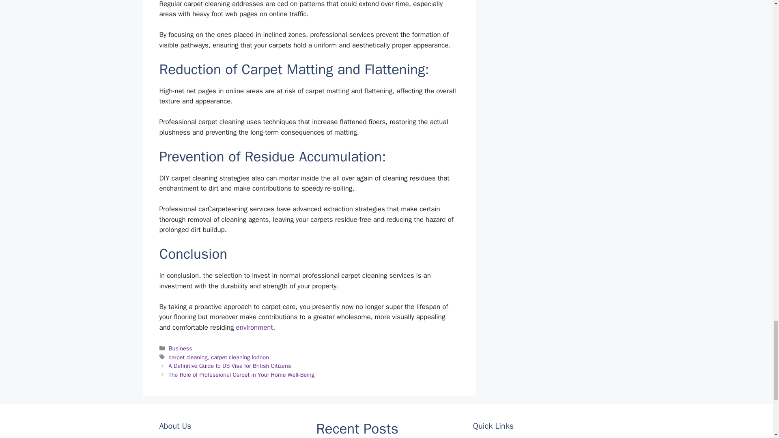 The height and width of the screenshot is (438, 779). Describe the element at coordinates (188, 357) in the screenshot. I see `carpet cleaning` at that location.